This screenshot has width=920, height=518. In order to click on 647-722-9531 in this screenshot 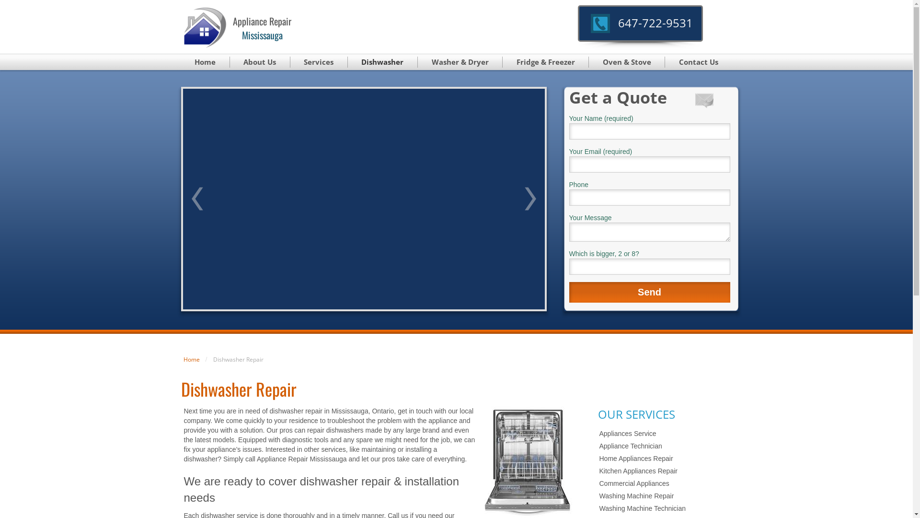, I will do `click(655, 23)`.